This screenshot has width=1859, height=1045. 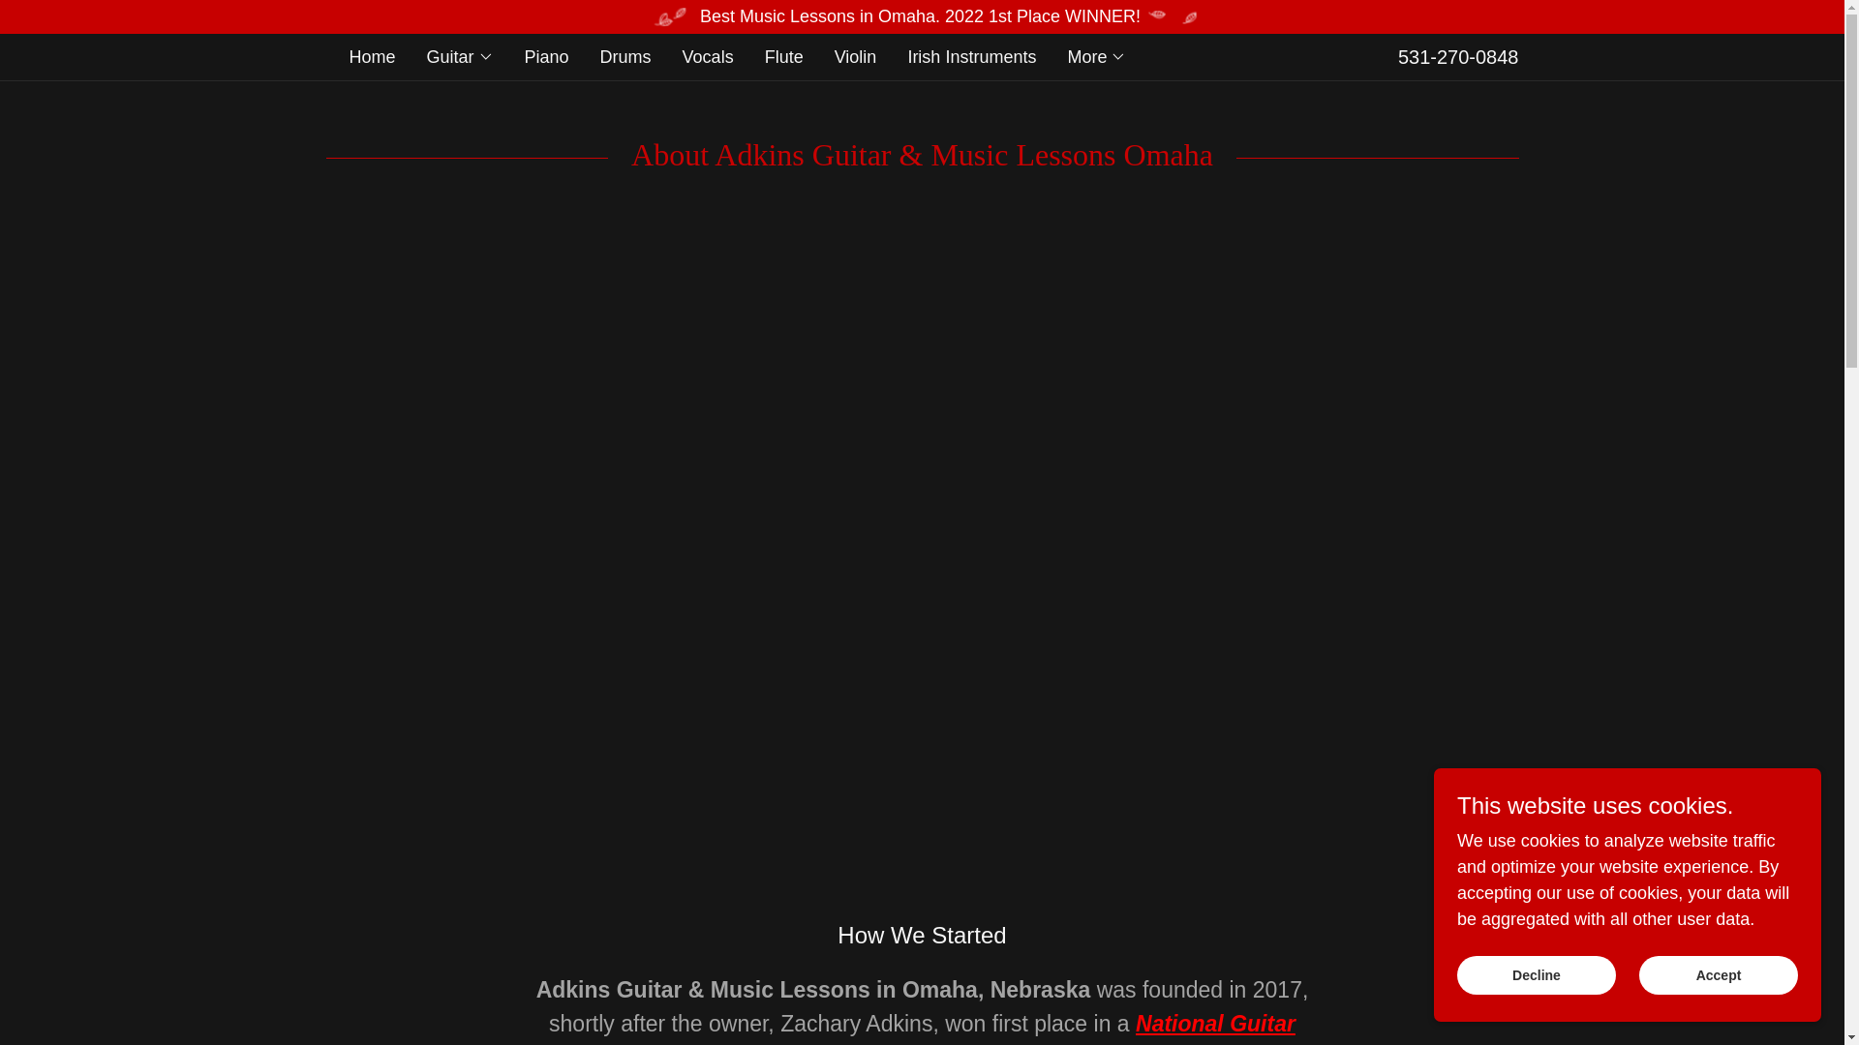 What do you see at coordinates (1096, 57) in the screenshot?
I see `More` at bounding box center [1096, 57].